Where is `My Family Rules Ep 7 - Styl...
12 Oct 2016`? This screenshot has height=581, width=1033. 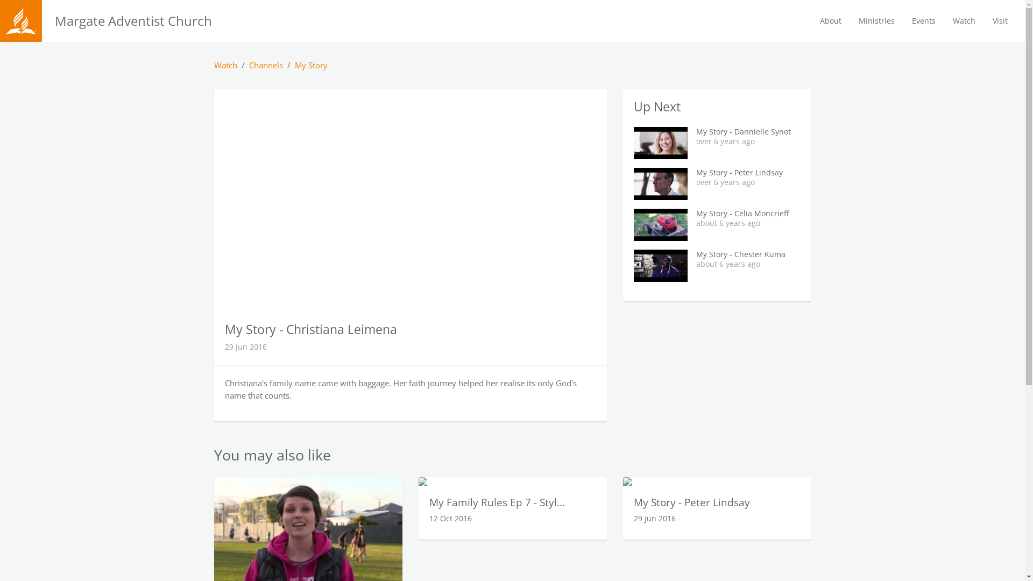 My Family Rules Ep 7 - Styl...
12 Oct 2016 is located at coordinates (513, 508).